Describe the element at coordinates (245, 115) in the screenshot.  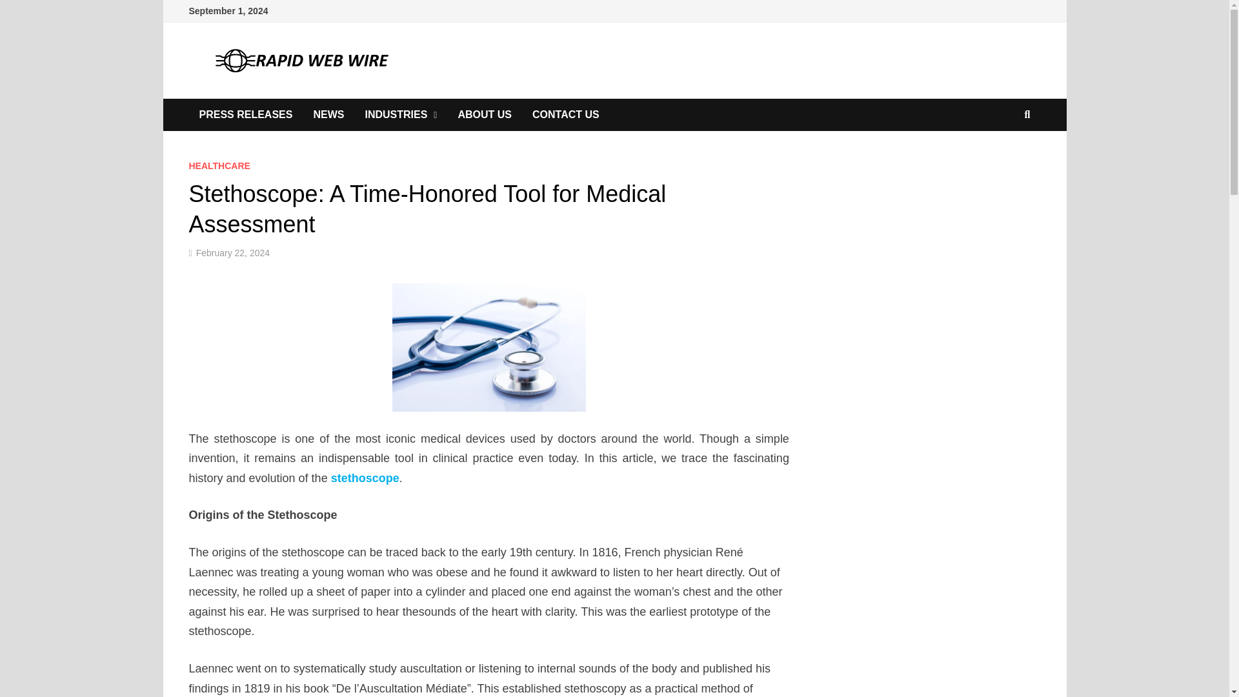
I see `PRESS RELEASES` at that location.